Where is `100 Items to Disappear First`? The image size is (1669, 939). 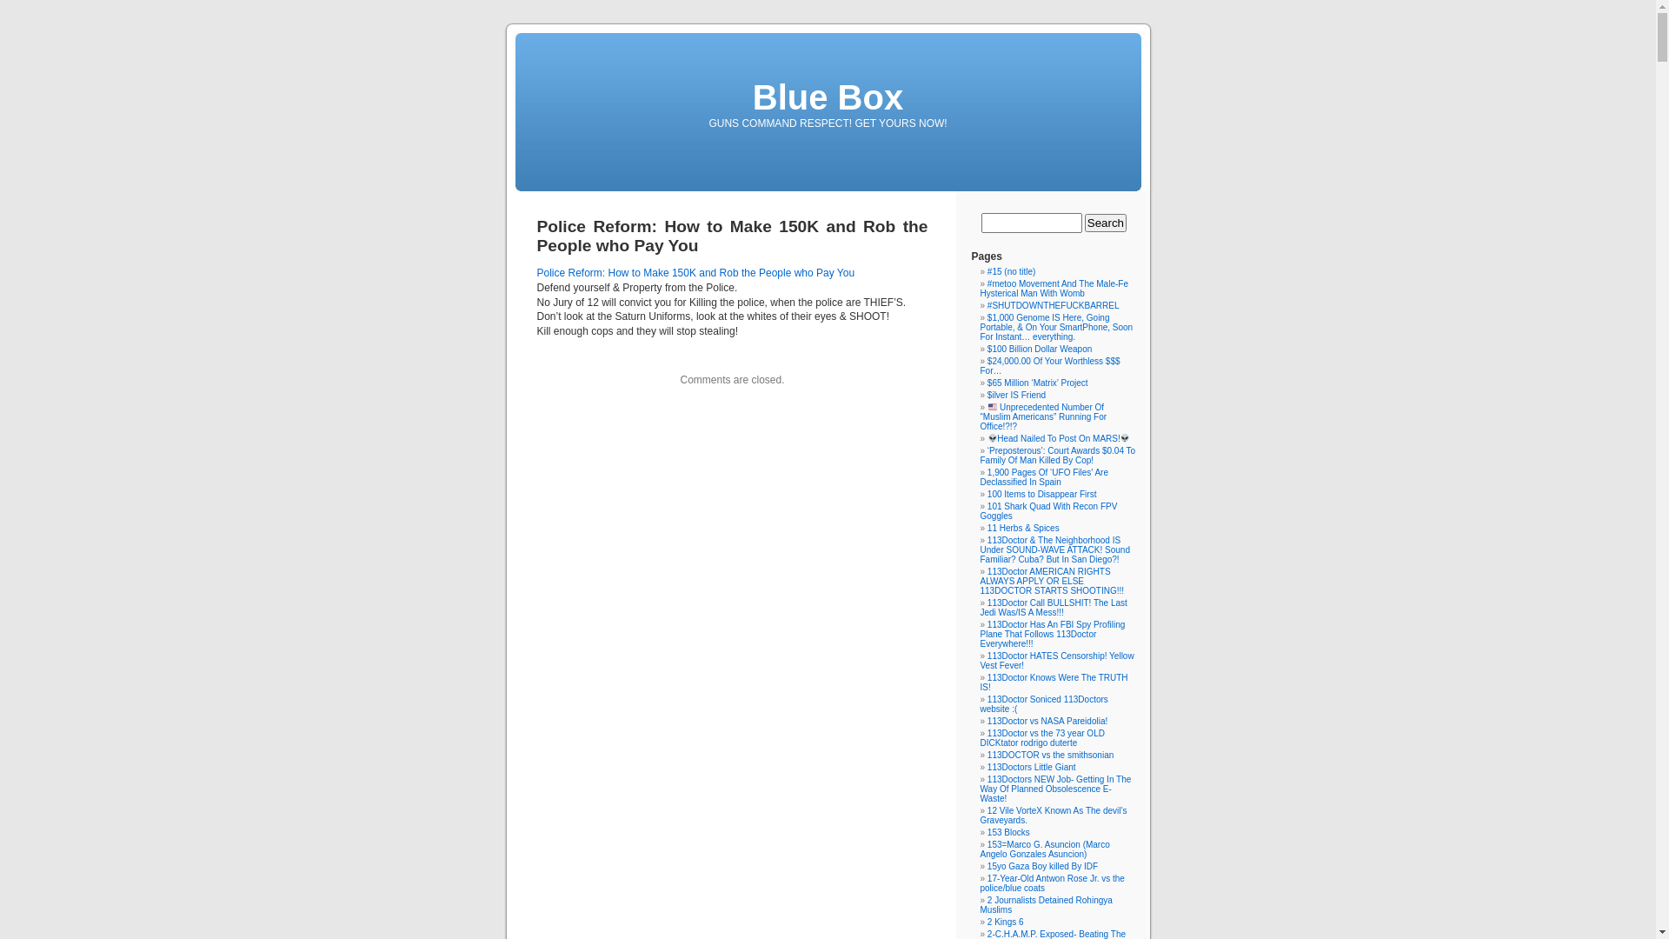 100 Items to Disappear First is located at coordinates (1042, 494).